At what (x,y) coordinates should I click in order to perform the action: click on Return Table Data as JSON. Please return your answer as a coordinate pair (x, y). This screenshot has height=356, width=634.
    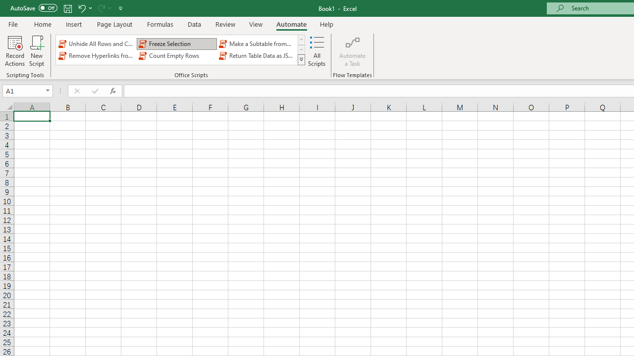
    Looking at the image, I should click on (257, 55).